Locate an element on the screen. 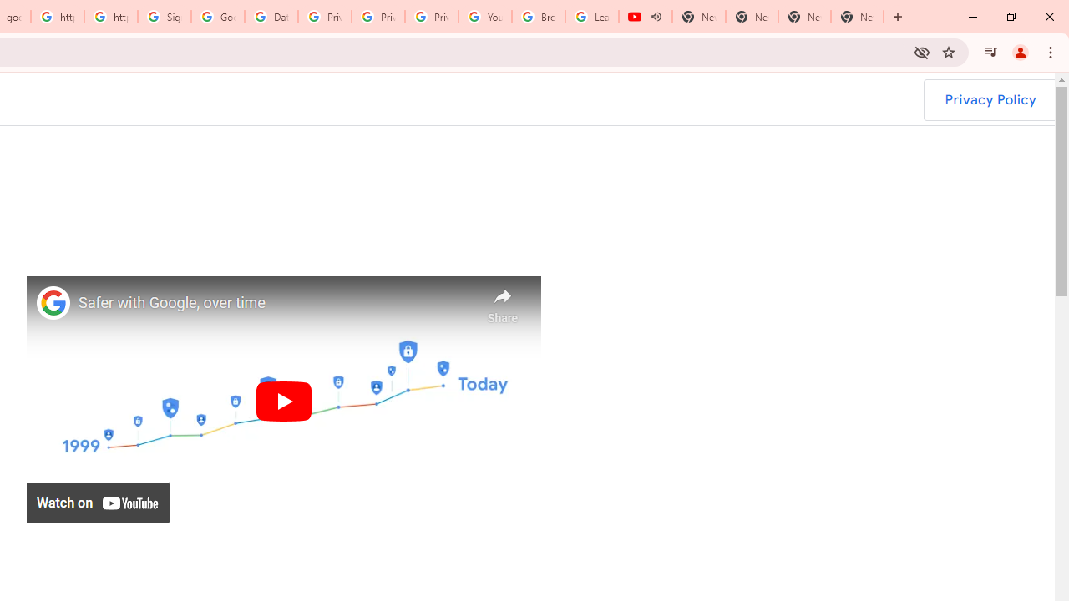 This screenshot has width=1069, height=601. Safer with Google, over time is located at coordinates (276, 304).